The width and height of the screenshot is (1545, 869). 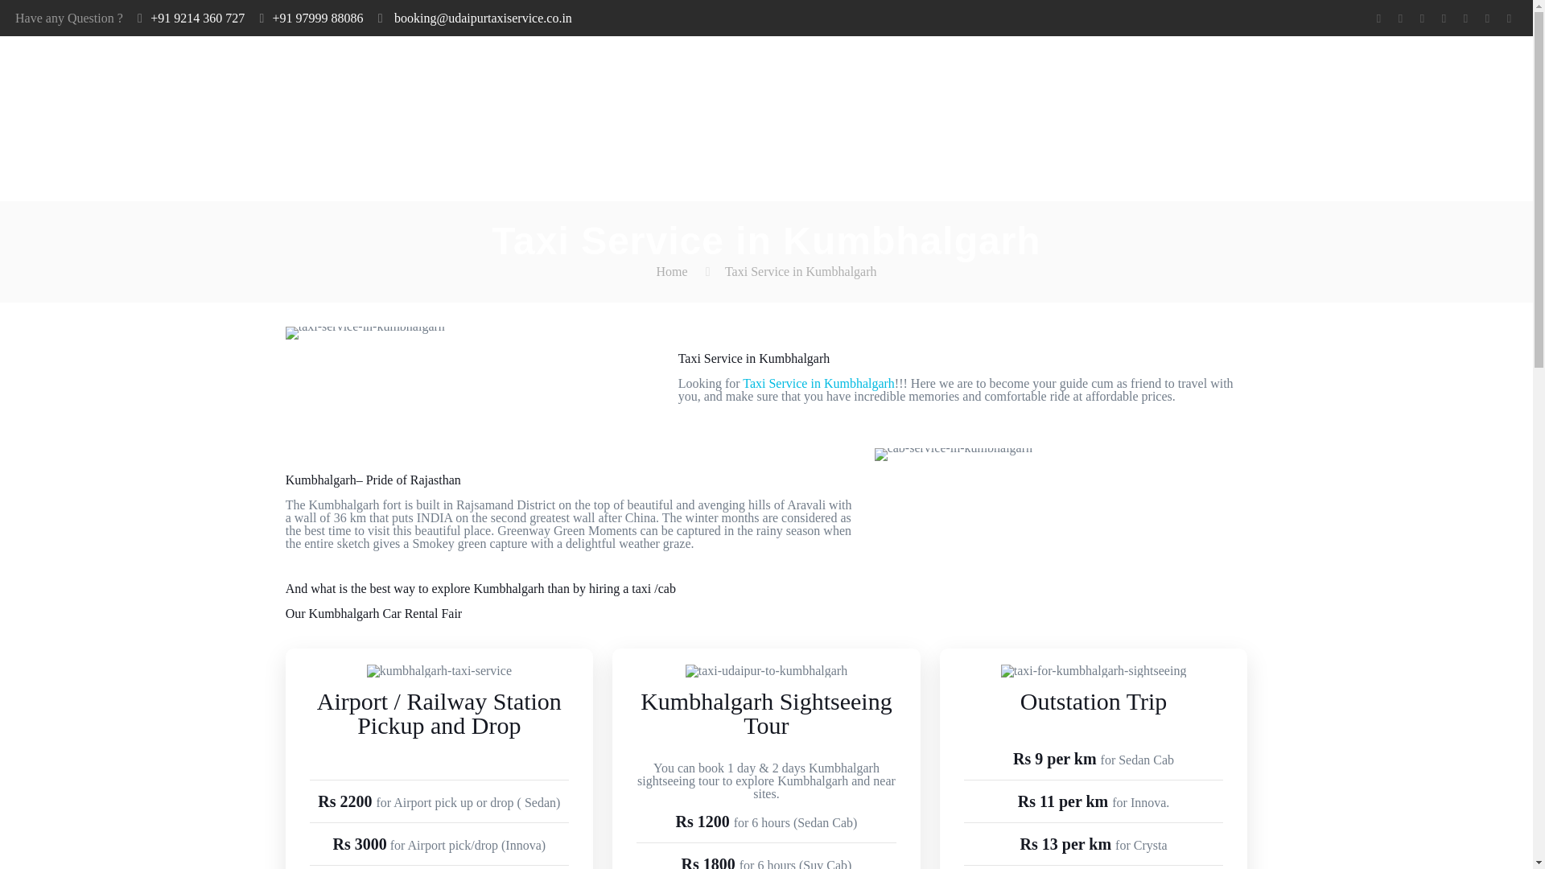 What do you see at coordinates (1508, 19) in the screenshot?
I see `TripAdvisor` at bounding box center [1508, 19].